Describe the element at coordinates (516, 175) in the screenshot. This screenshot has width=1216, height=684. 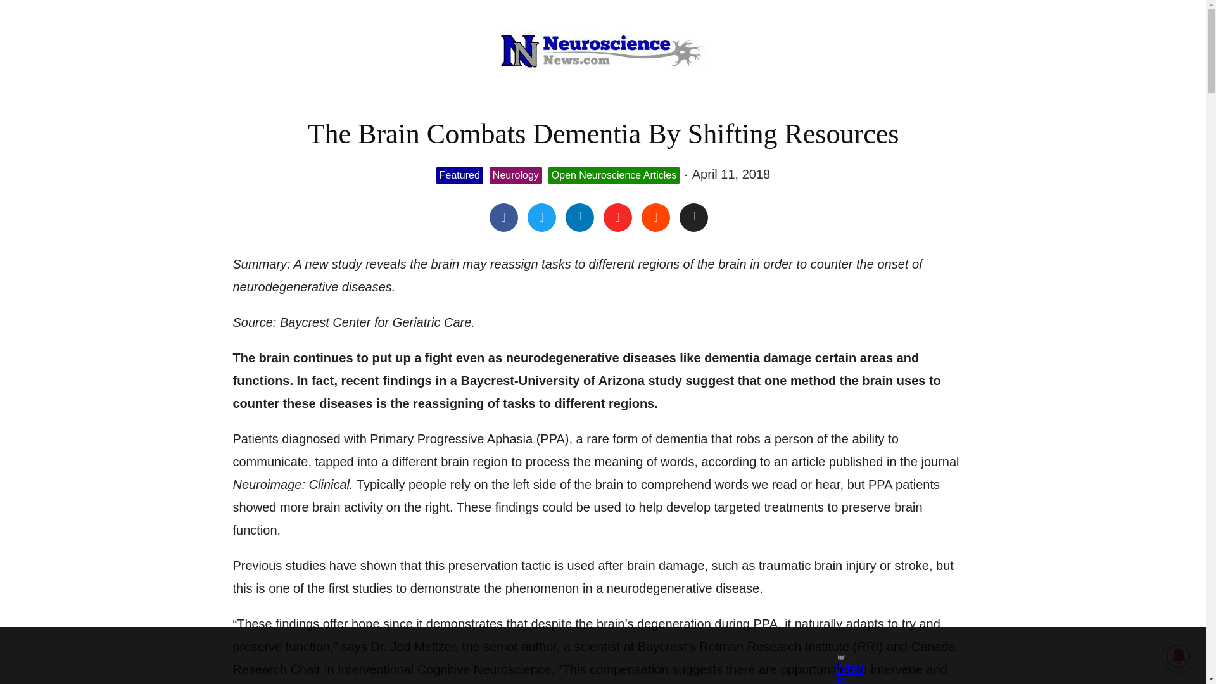
I see `Neurology` at that location.